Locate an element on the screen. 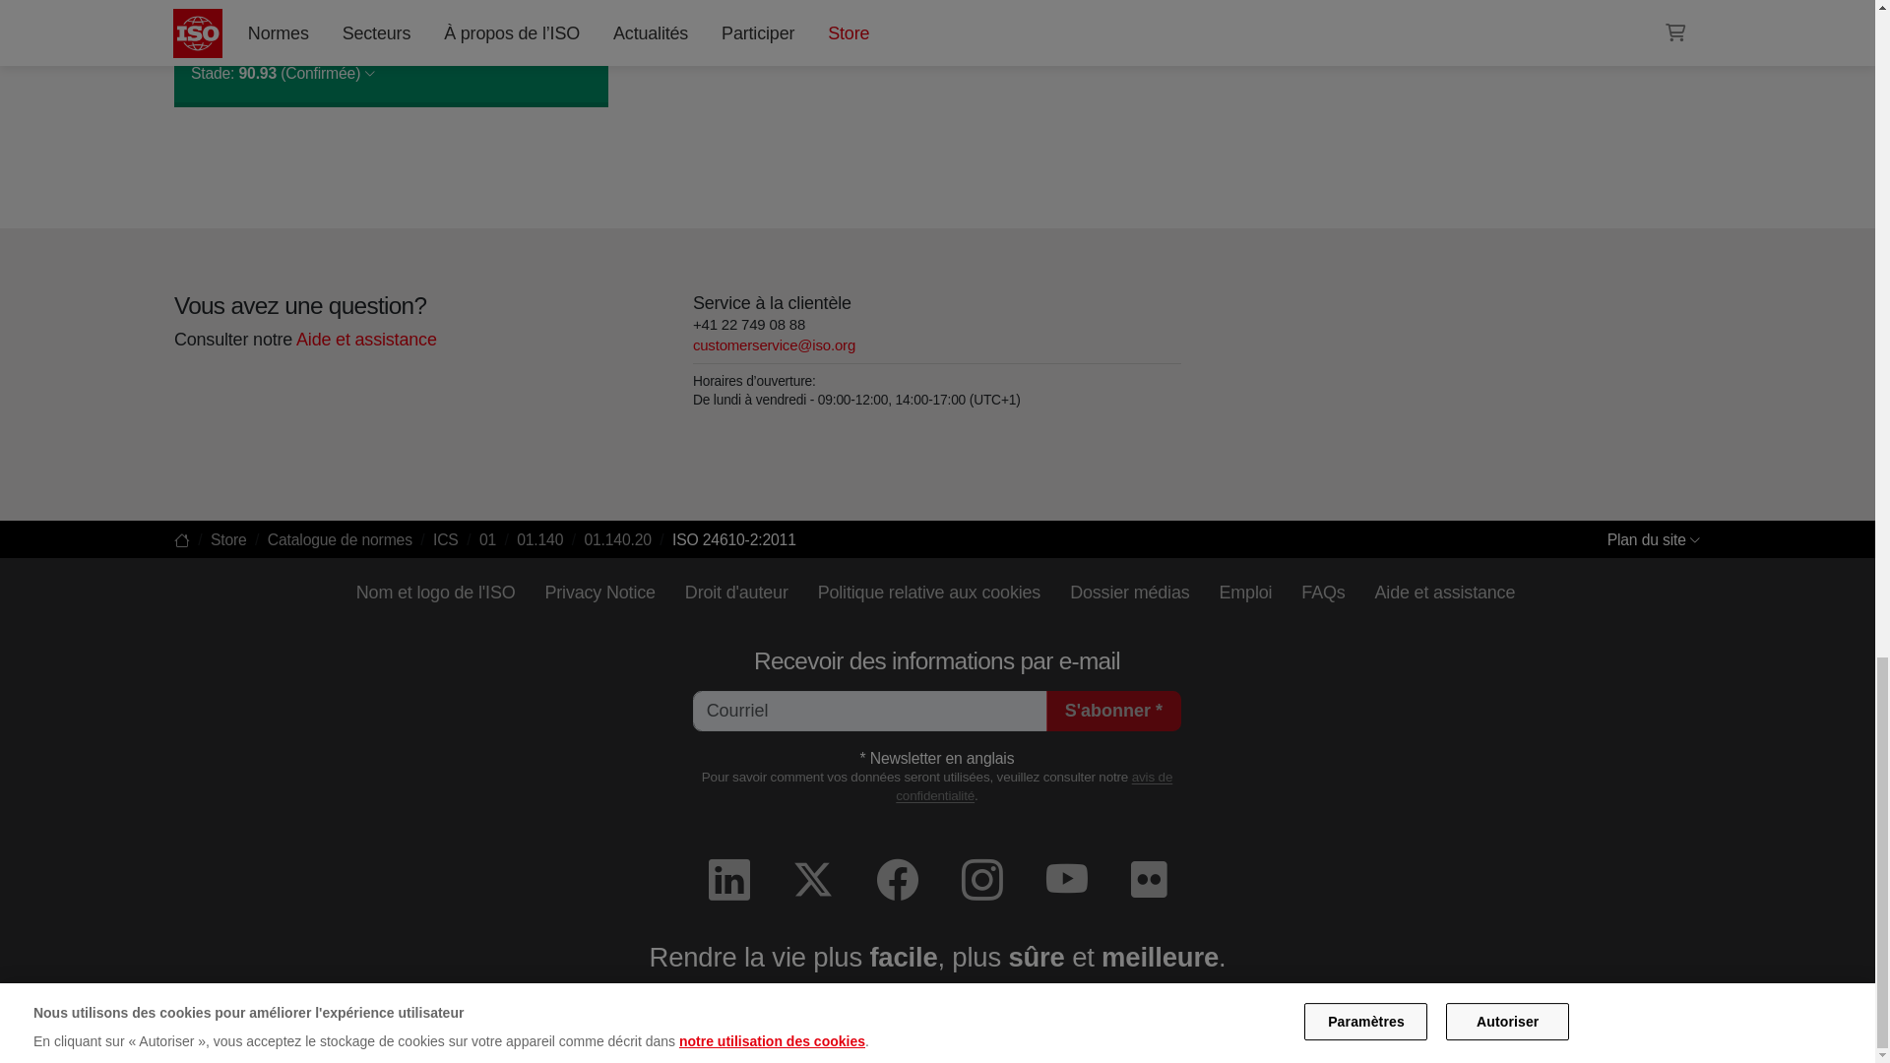 The image size is (1890, 1063). help-support is located at coordinates (365, 339).